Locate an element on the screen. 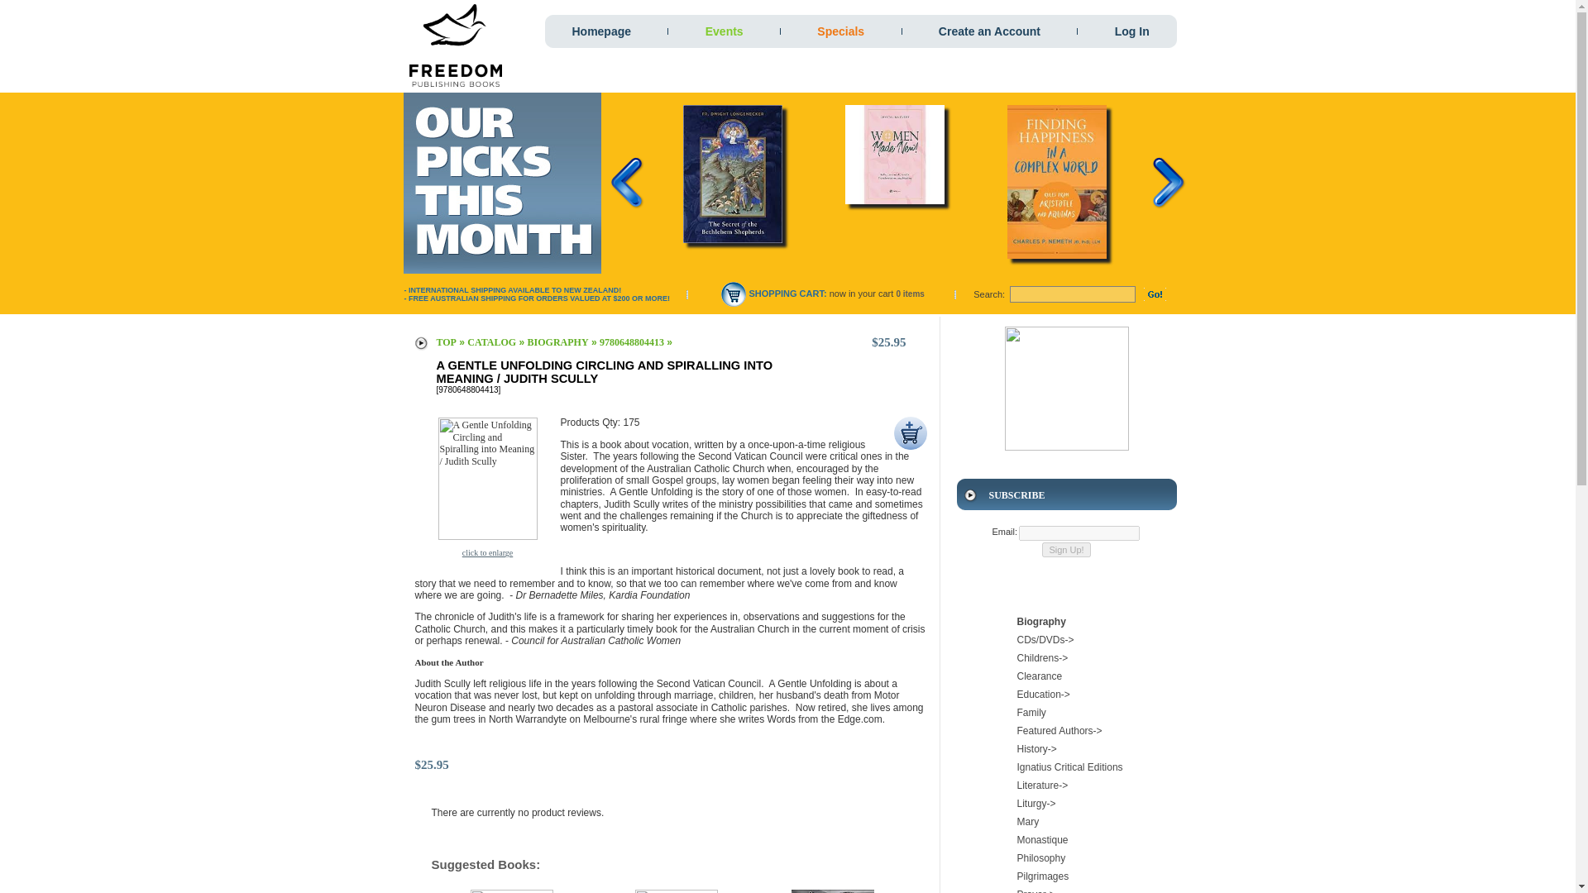 The height and width of the screenshot is (893, 1588). BIOGRAPHY is located at coordinates (557, 342).